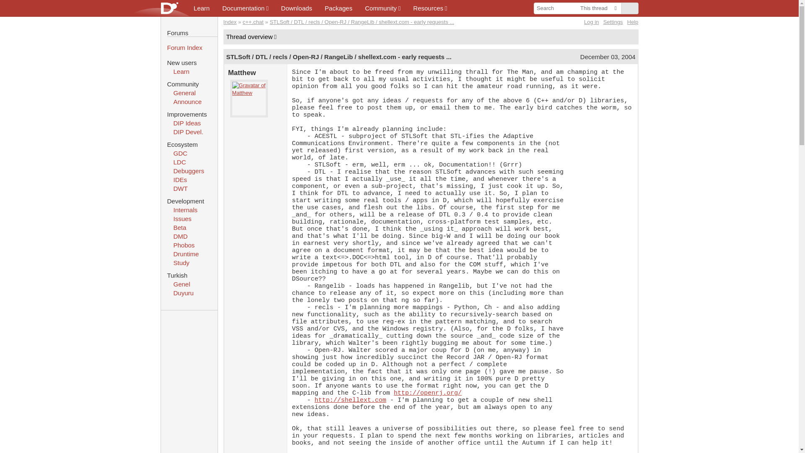 The image size is (805, 453). Describe the element at coordinates (339, 8) in the screenshot. I see `Packages` at that location.